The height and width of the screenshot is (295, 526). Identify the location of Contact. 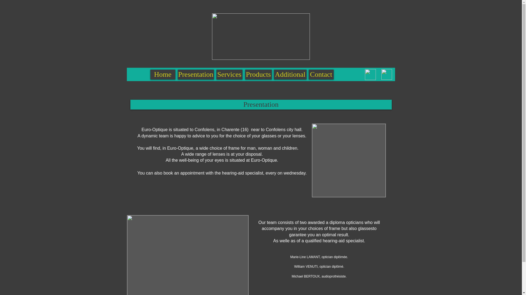
(321, 74).